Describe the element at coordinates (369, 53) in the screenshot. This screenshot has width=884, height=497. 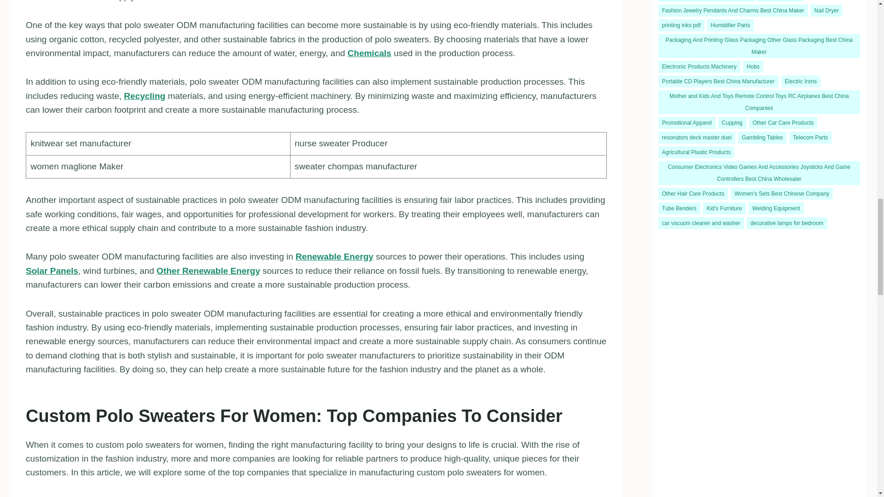
I see `Chemicals` at that location.